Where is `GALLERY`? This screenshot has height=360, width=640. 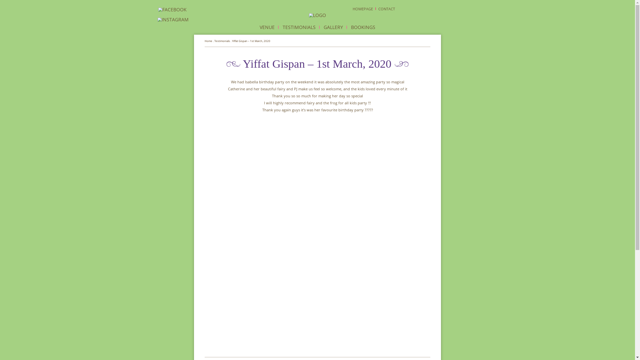
GALLERY is located at coordinates (445, 36).